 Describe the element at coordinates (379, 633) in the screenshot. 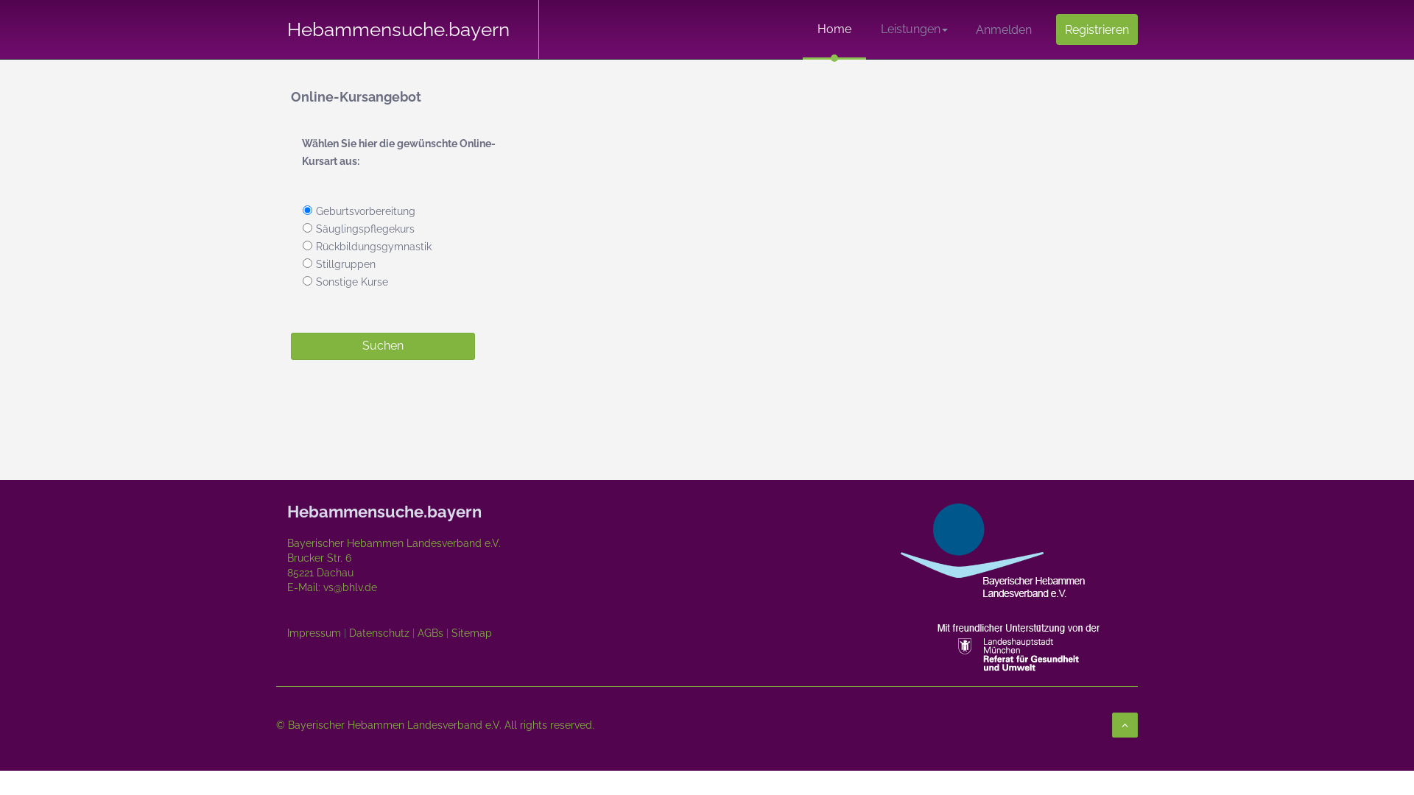

I see `Datenschutz` at that location.